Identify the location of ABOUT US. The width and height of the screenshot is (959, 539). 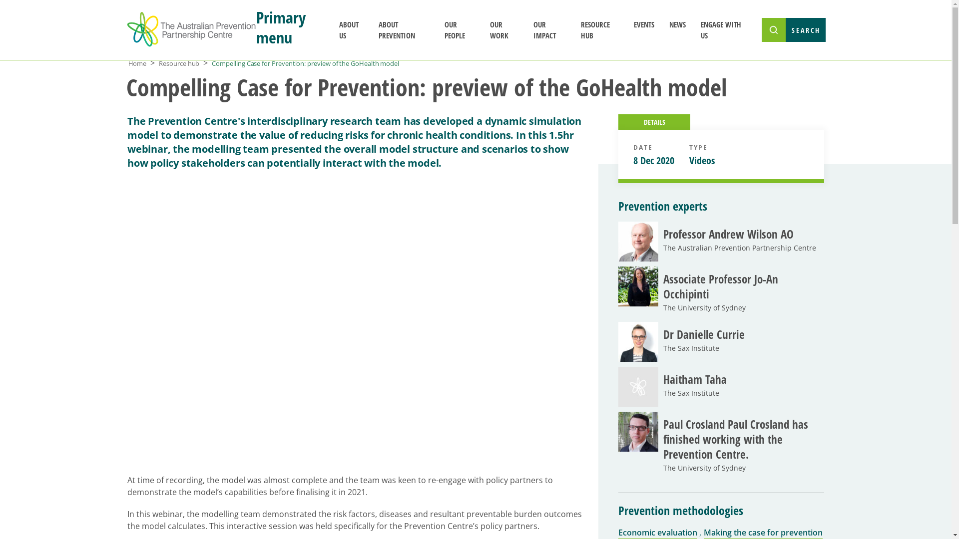
(352, 30).